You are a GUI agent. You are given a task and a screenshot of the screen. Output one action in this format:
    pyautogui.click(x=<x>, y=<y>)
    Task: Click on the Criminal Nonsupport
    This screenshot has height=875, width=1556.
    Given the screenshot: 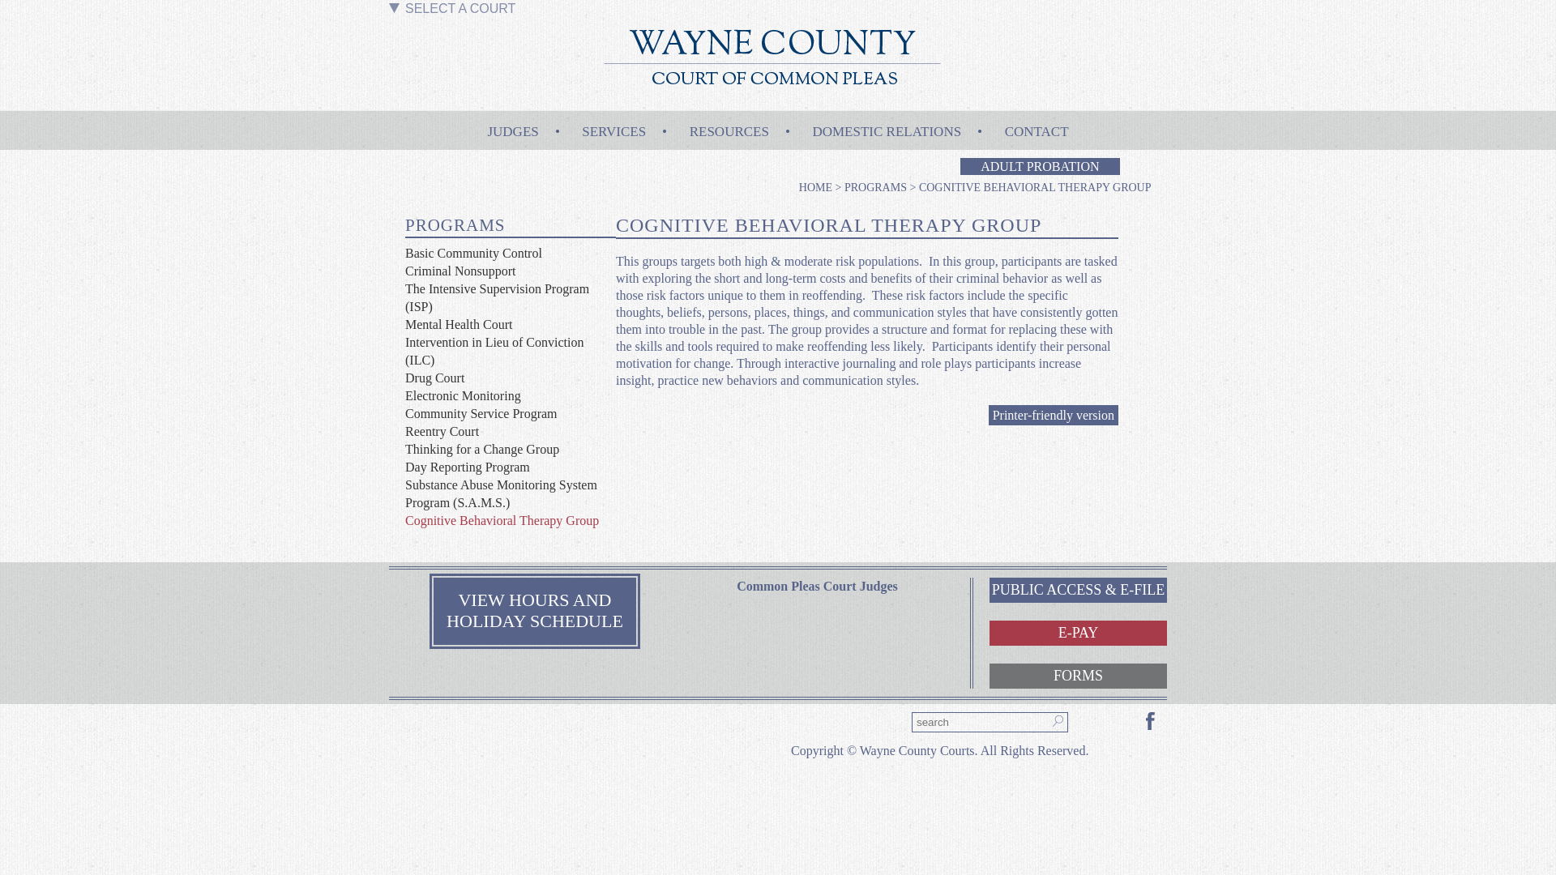 What is the action you would take?
    pyautogui.click(x=460, y=271)
    